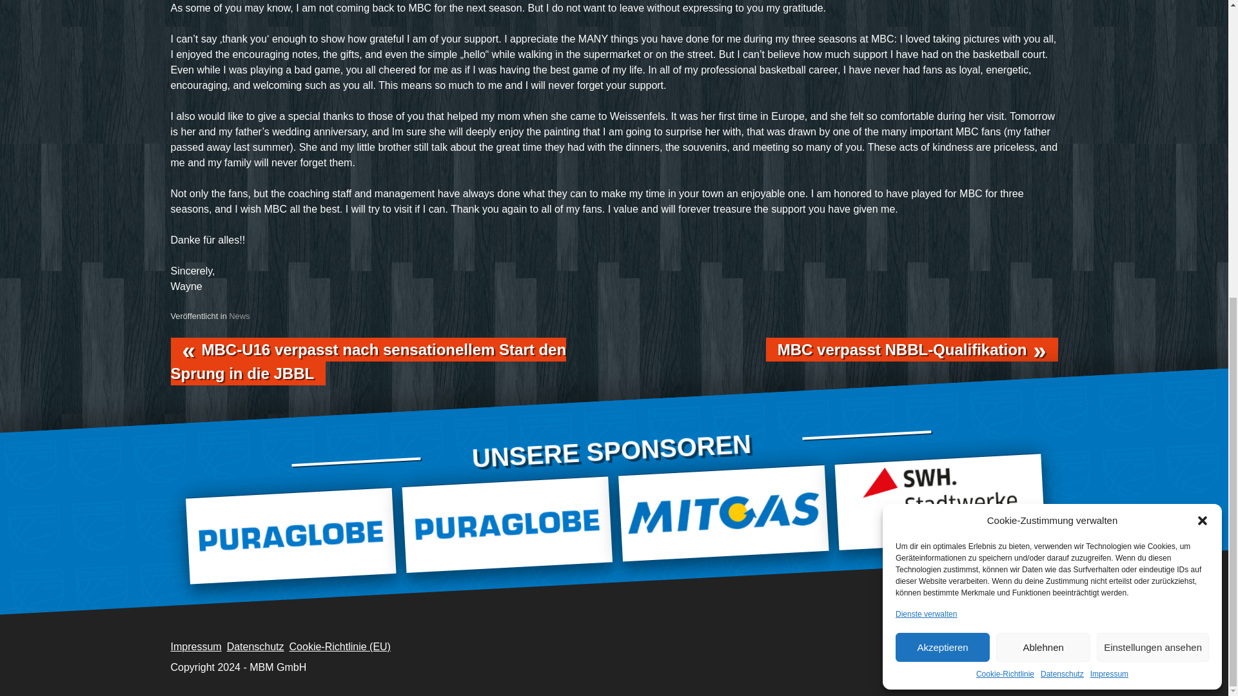  Describe the element at coordinates (1109, 157) in the screenshot. I see `Impressum` at that location.